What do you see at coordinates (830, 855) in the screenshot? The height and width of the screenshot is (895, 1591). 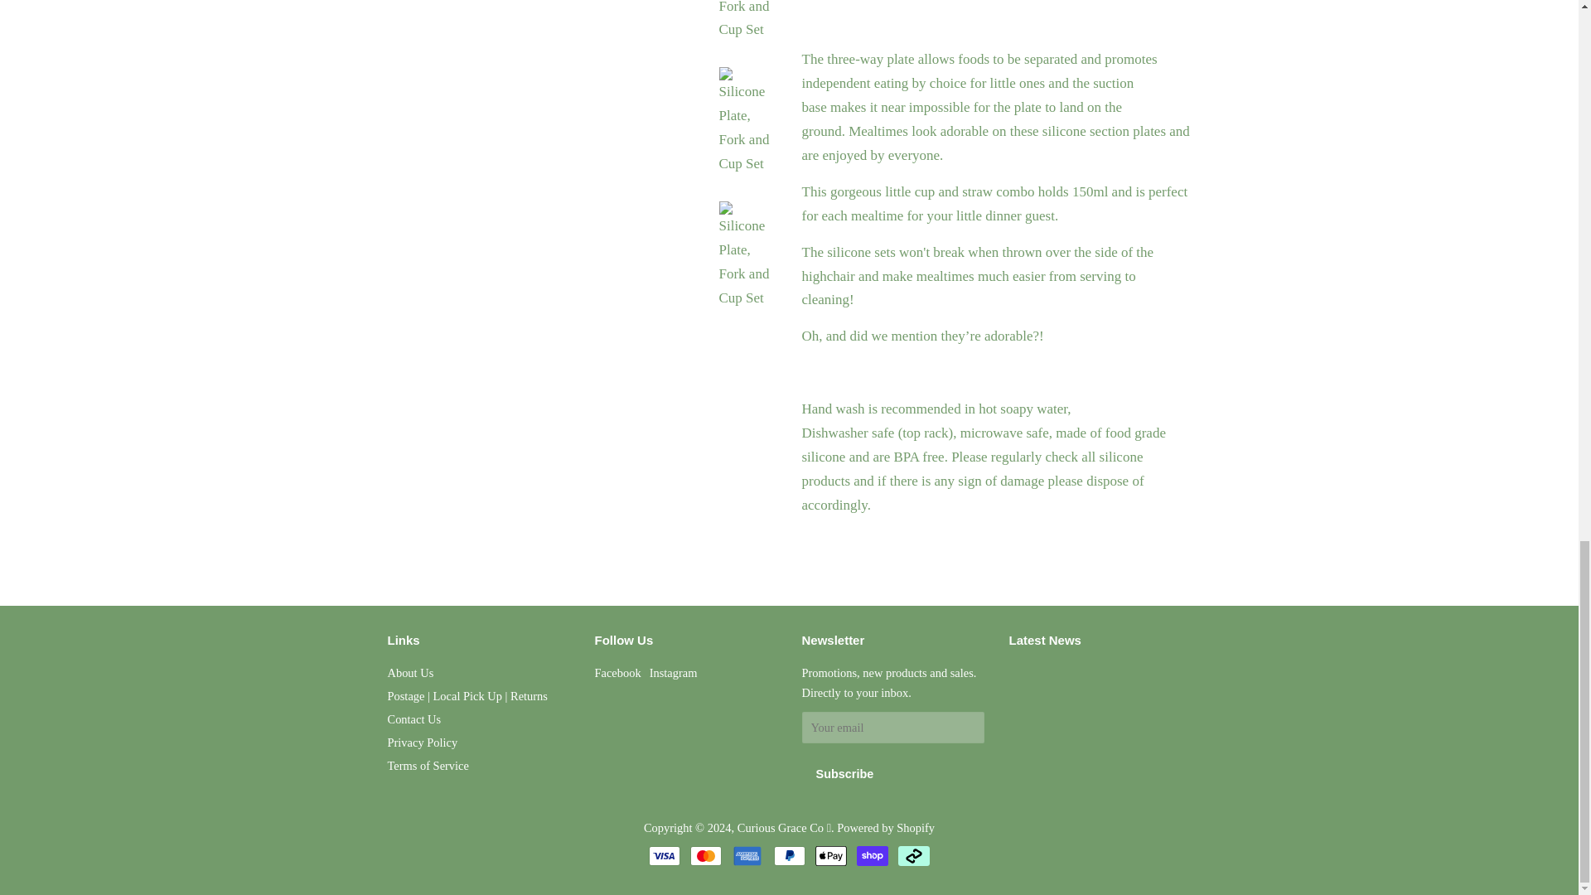 I see `Apple Pay` at bounding box center [830, 855].